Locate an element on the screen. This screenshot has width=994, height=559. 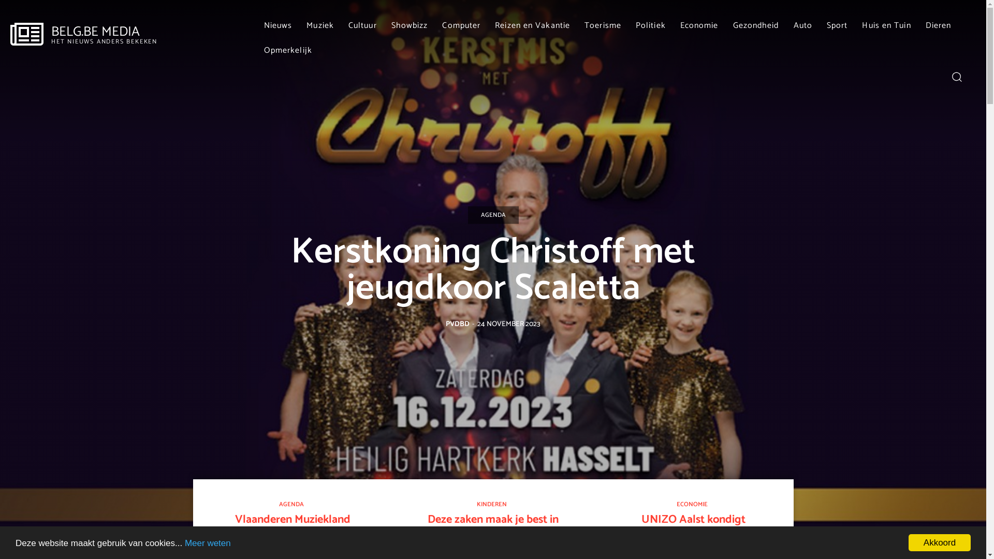
UNIZO Aalst kondigt verrassende voorzittersverandering aan is located at coordinates (693, 533).